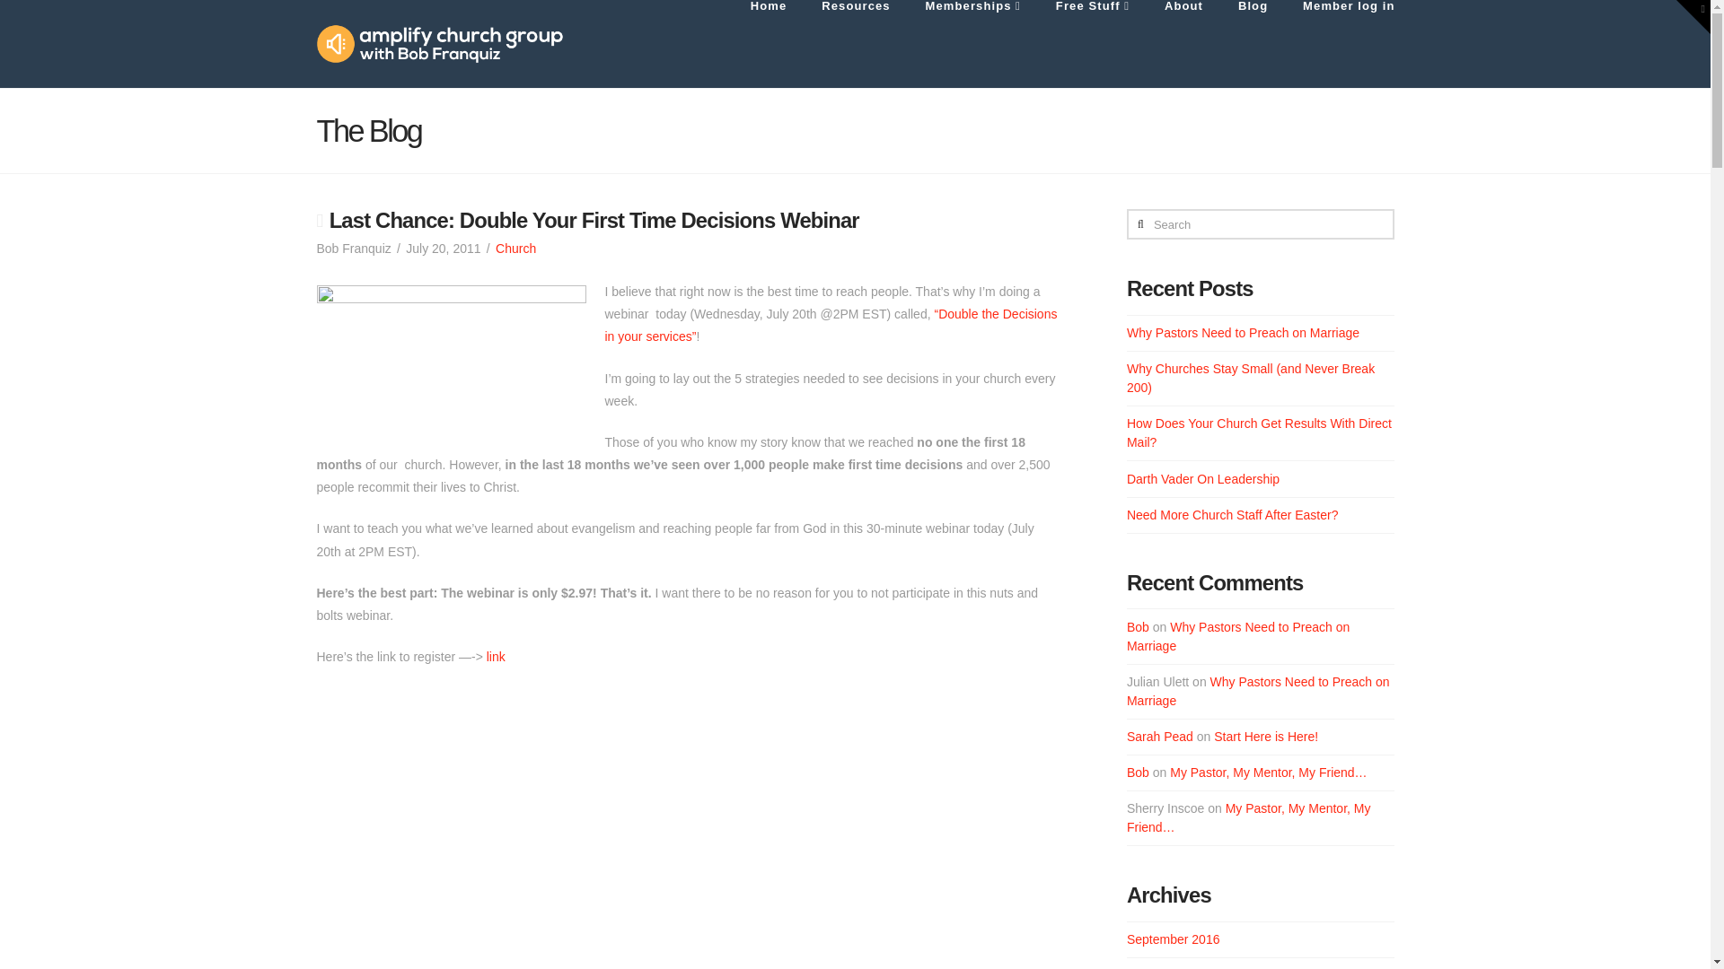  What do you see at coordinates (1092, 44) in the screenshot?
I see `Free Stuff` at bounding box center [1092, 44].